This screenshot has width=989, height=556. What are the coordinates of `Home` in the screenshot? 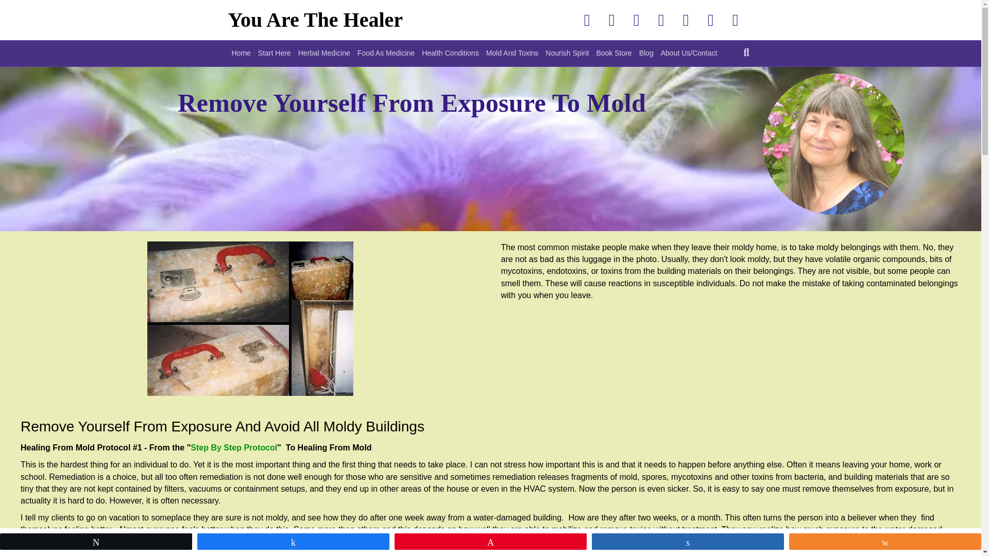 It's located at (241, 53).